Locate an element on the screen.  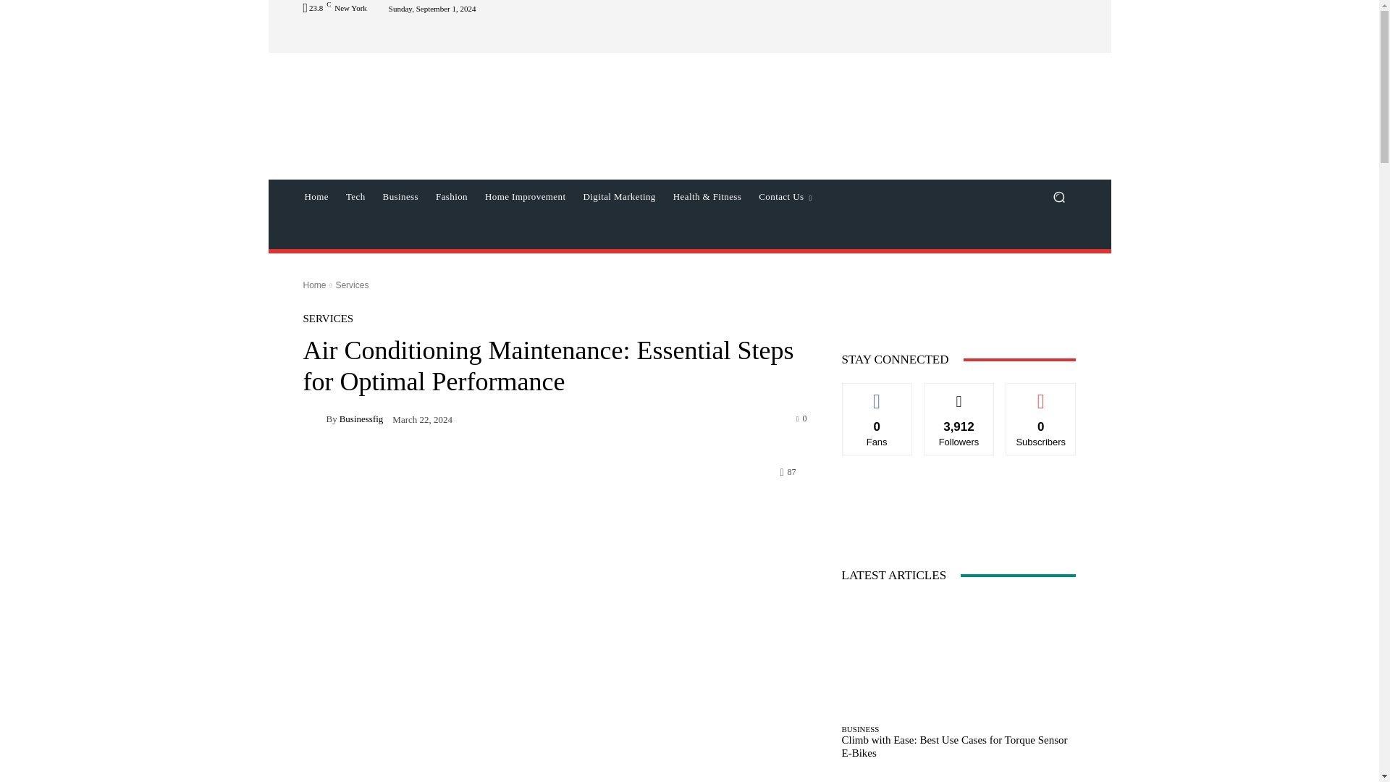
Home Improvement is located at coordinates (525, 197).